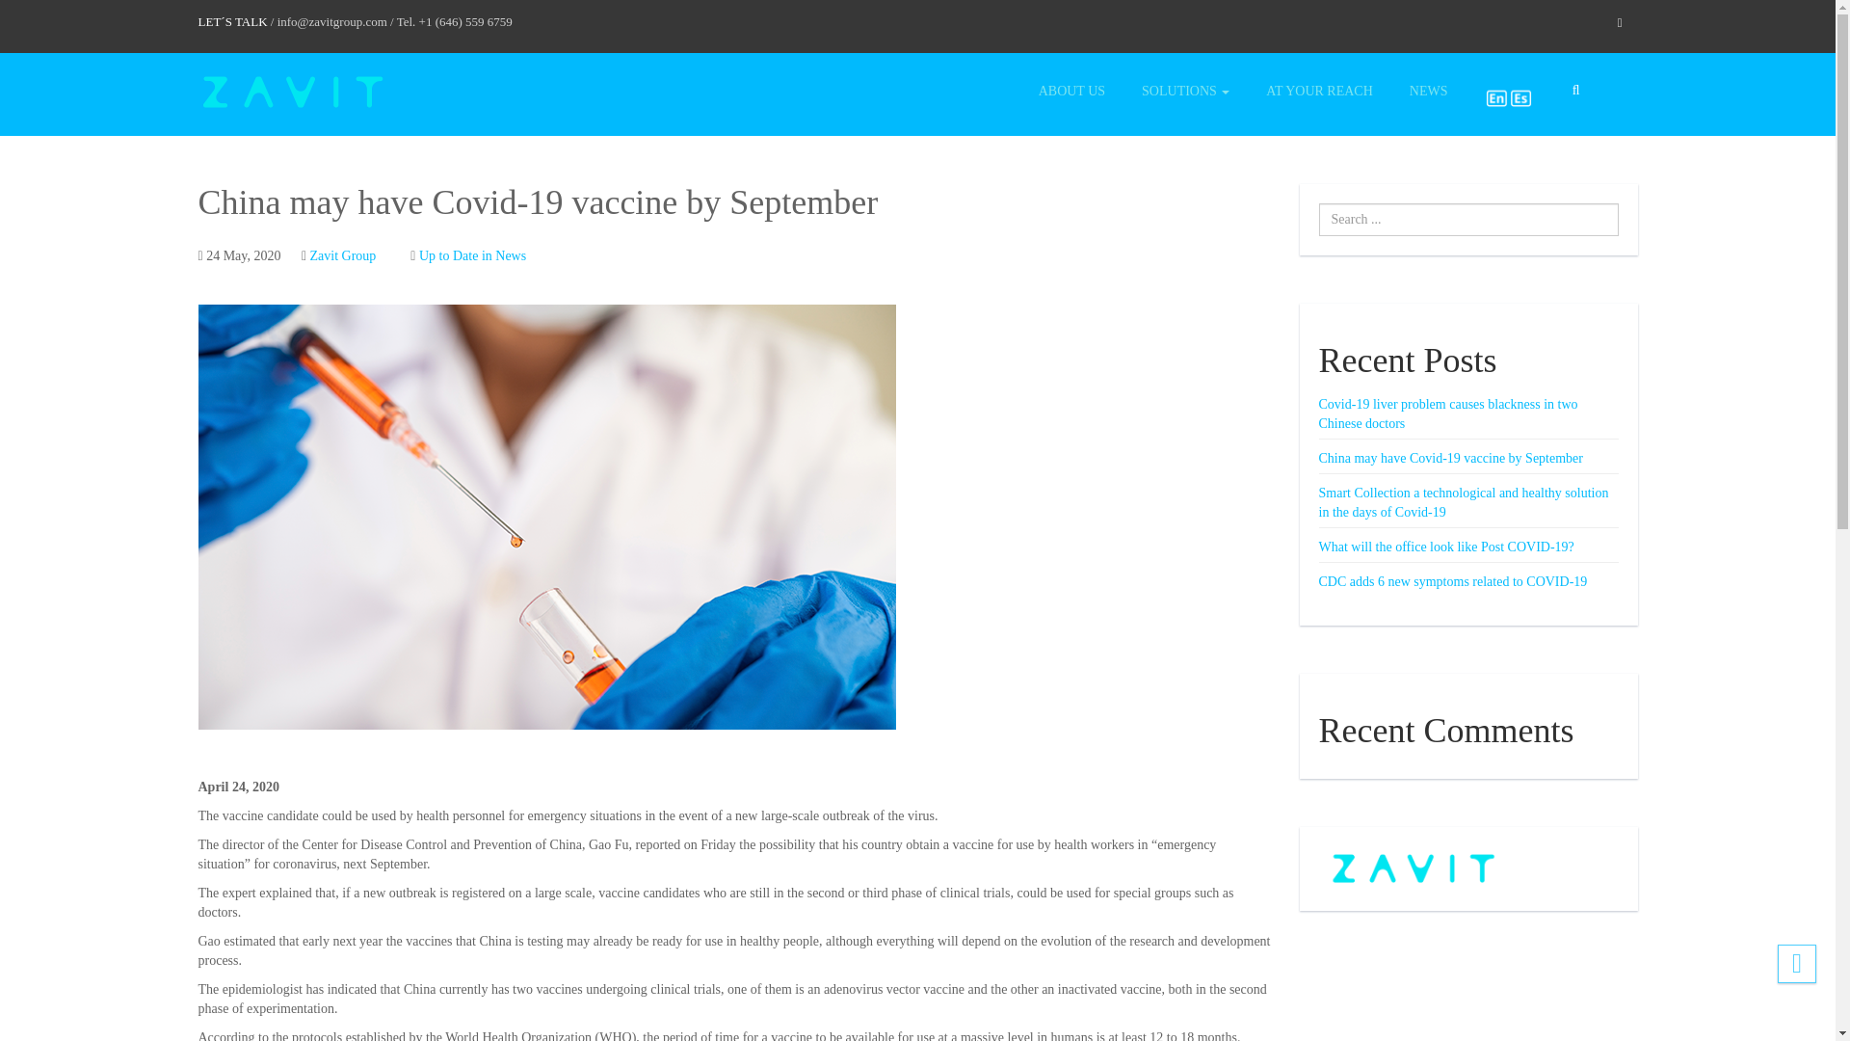  I want to click on Logo, so click(292, 93).